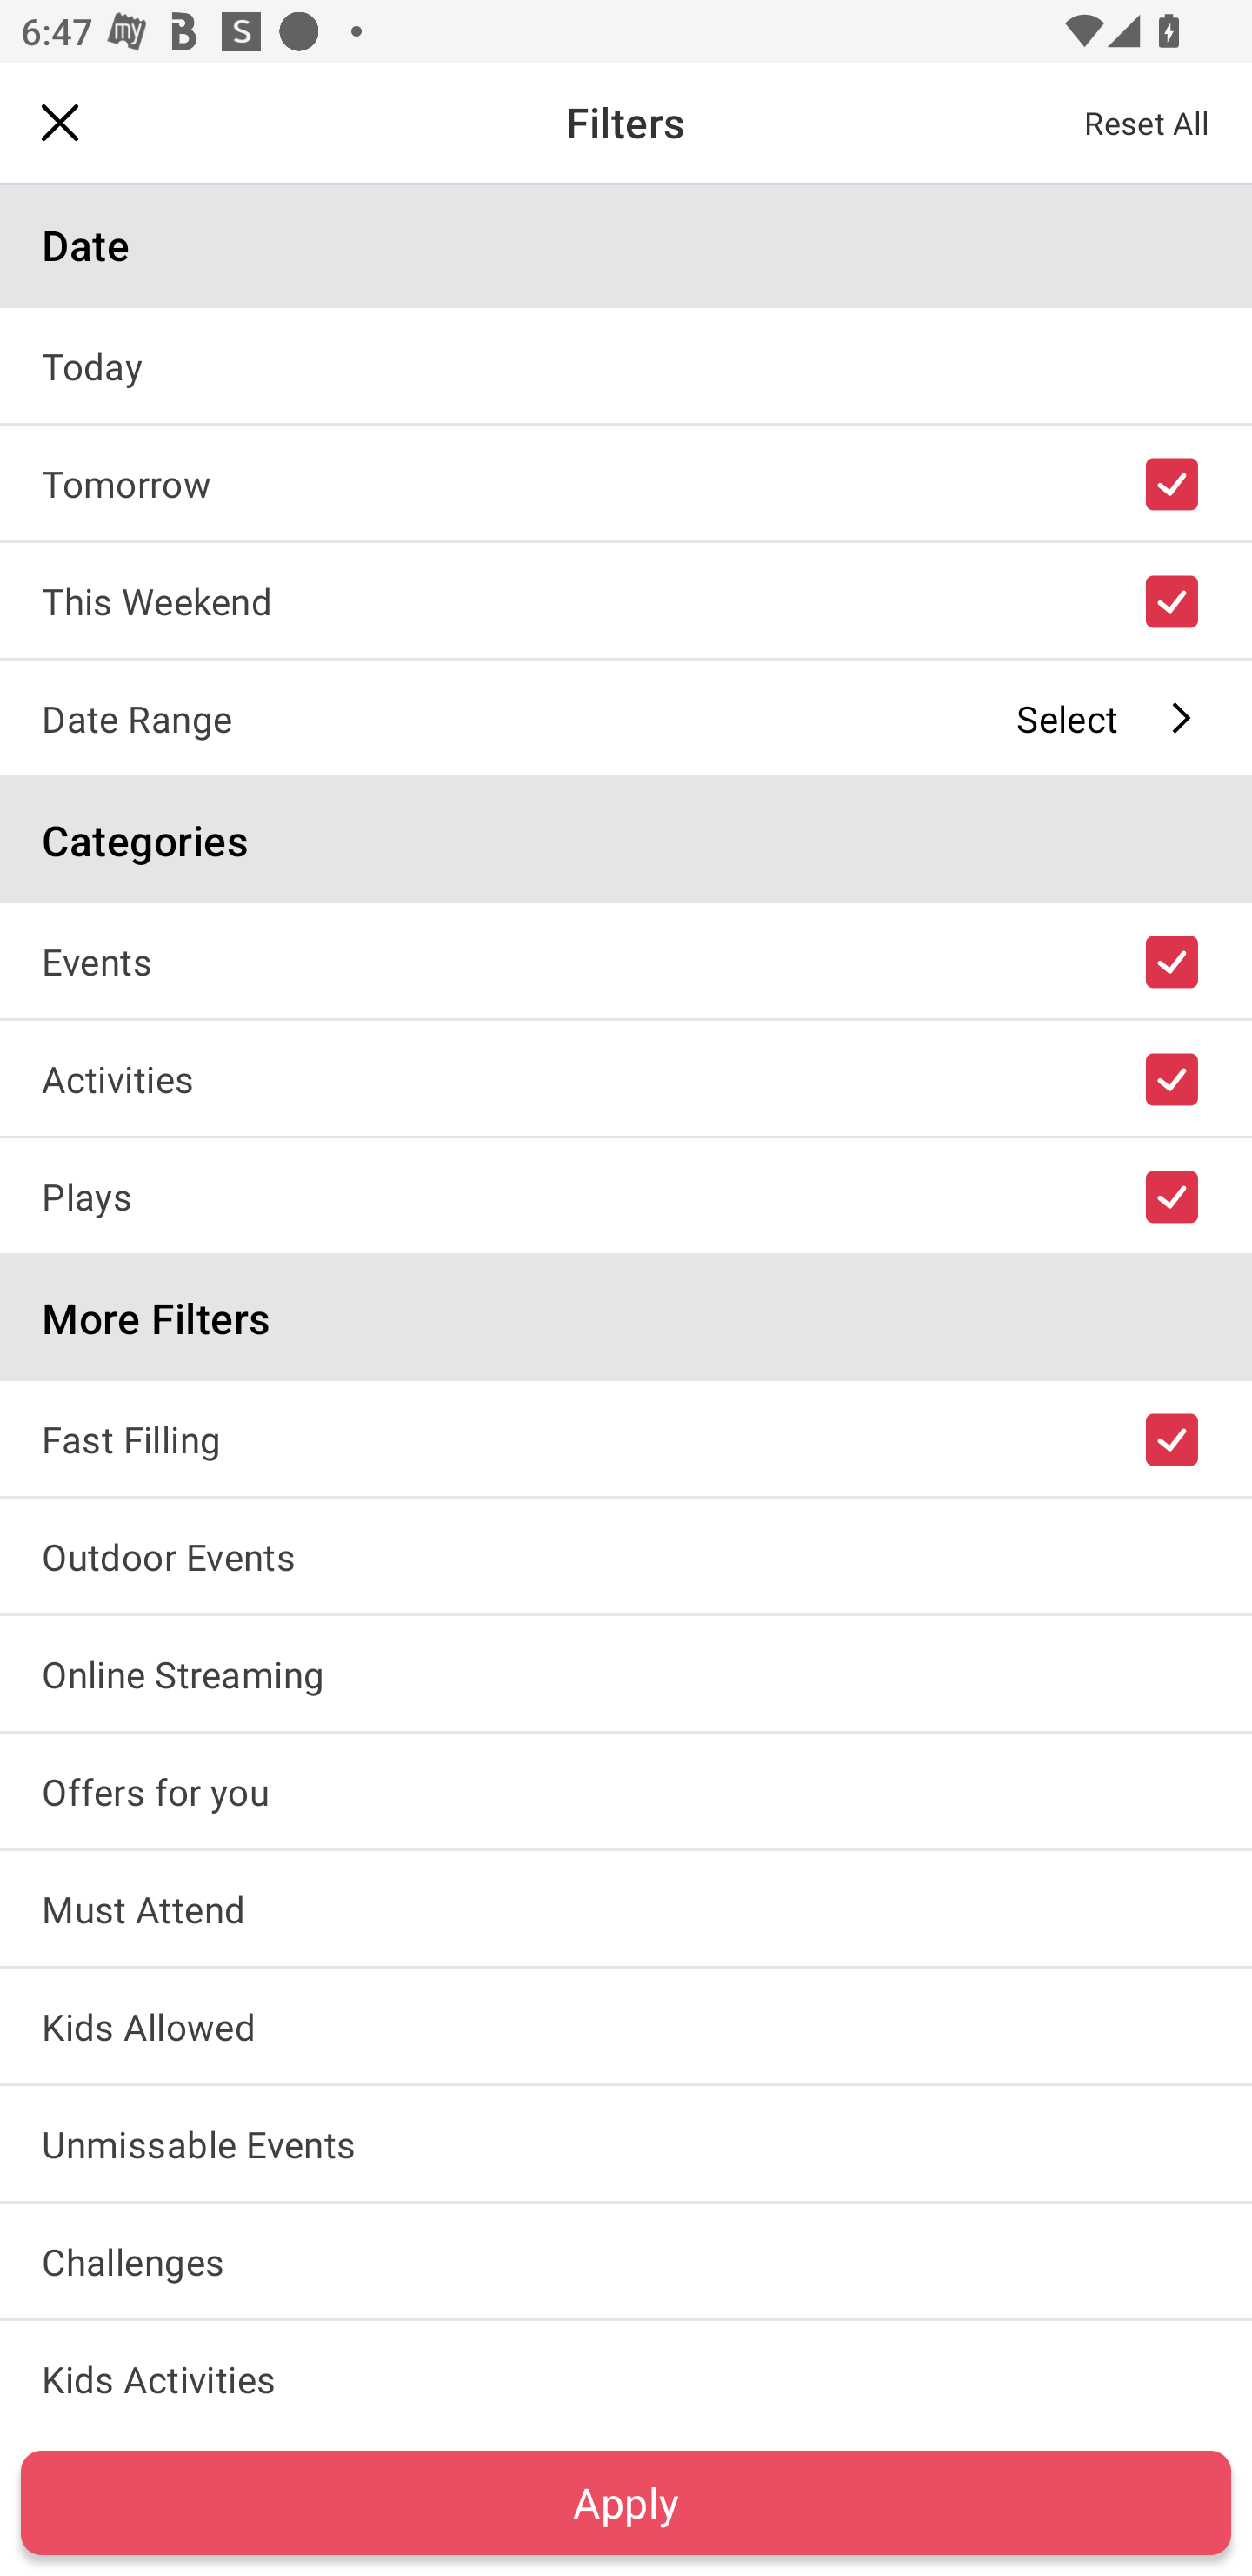  What do you see at coordinates (626, 717) in the screenshot?
I see `Date Range Select  Next` at bounding box center [626, 717].